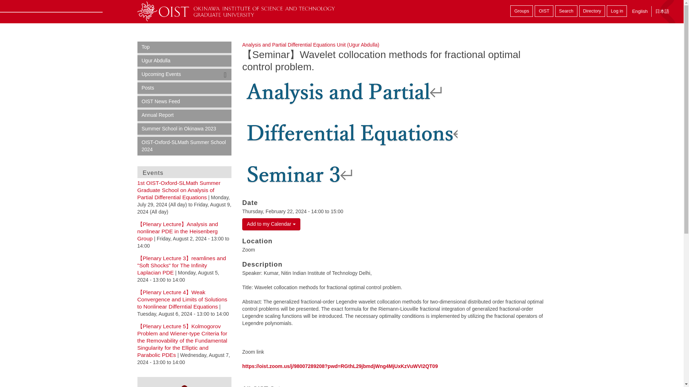  Describe the element at coordinates (521, 11) in the screenshot. I see `Groups` at that location.